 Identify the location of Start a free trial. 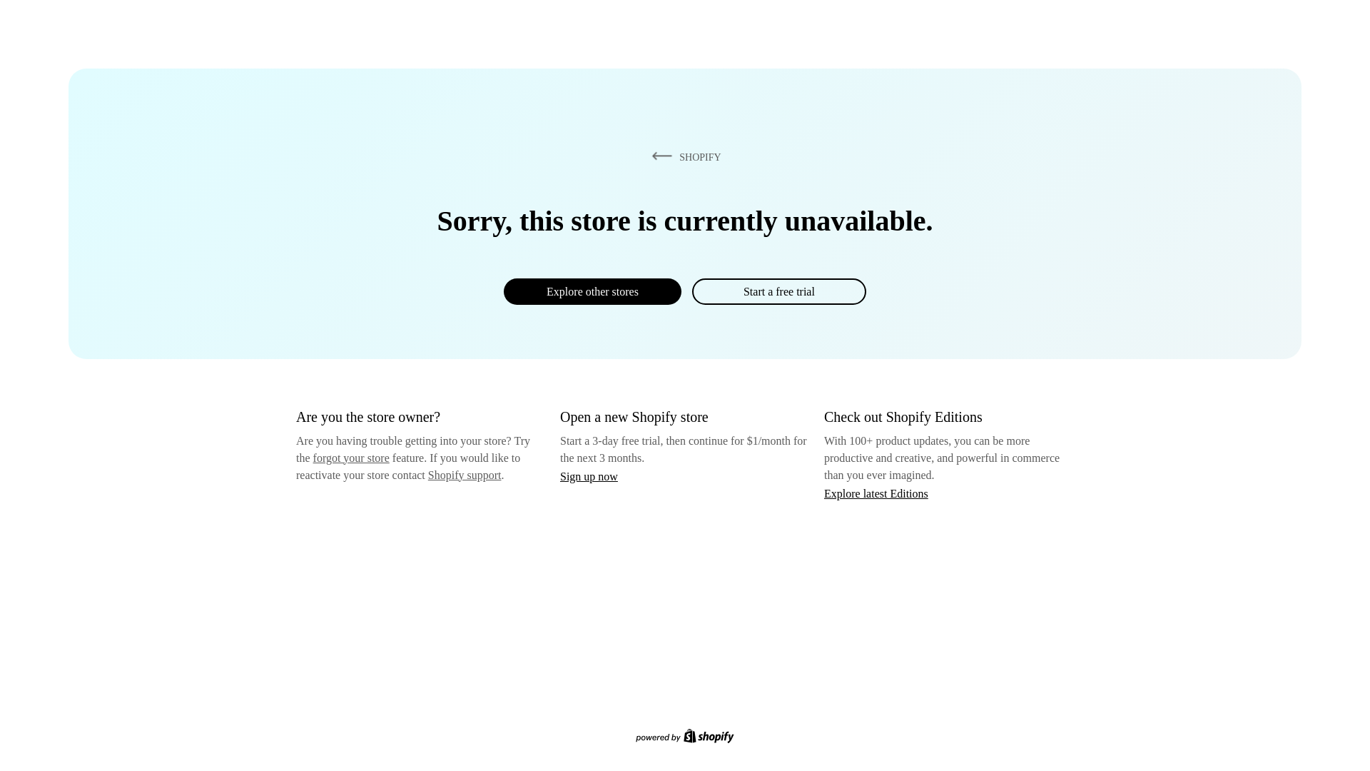
(778, 291).